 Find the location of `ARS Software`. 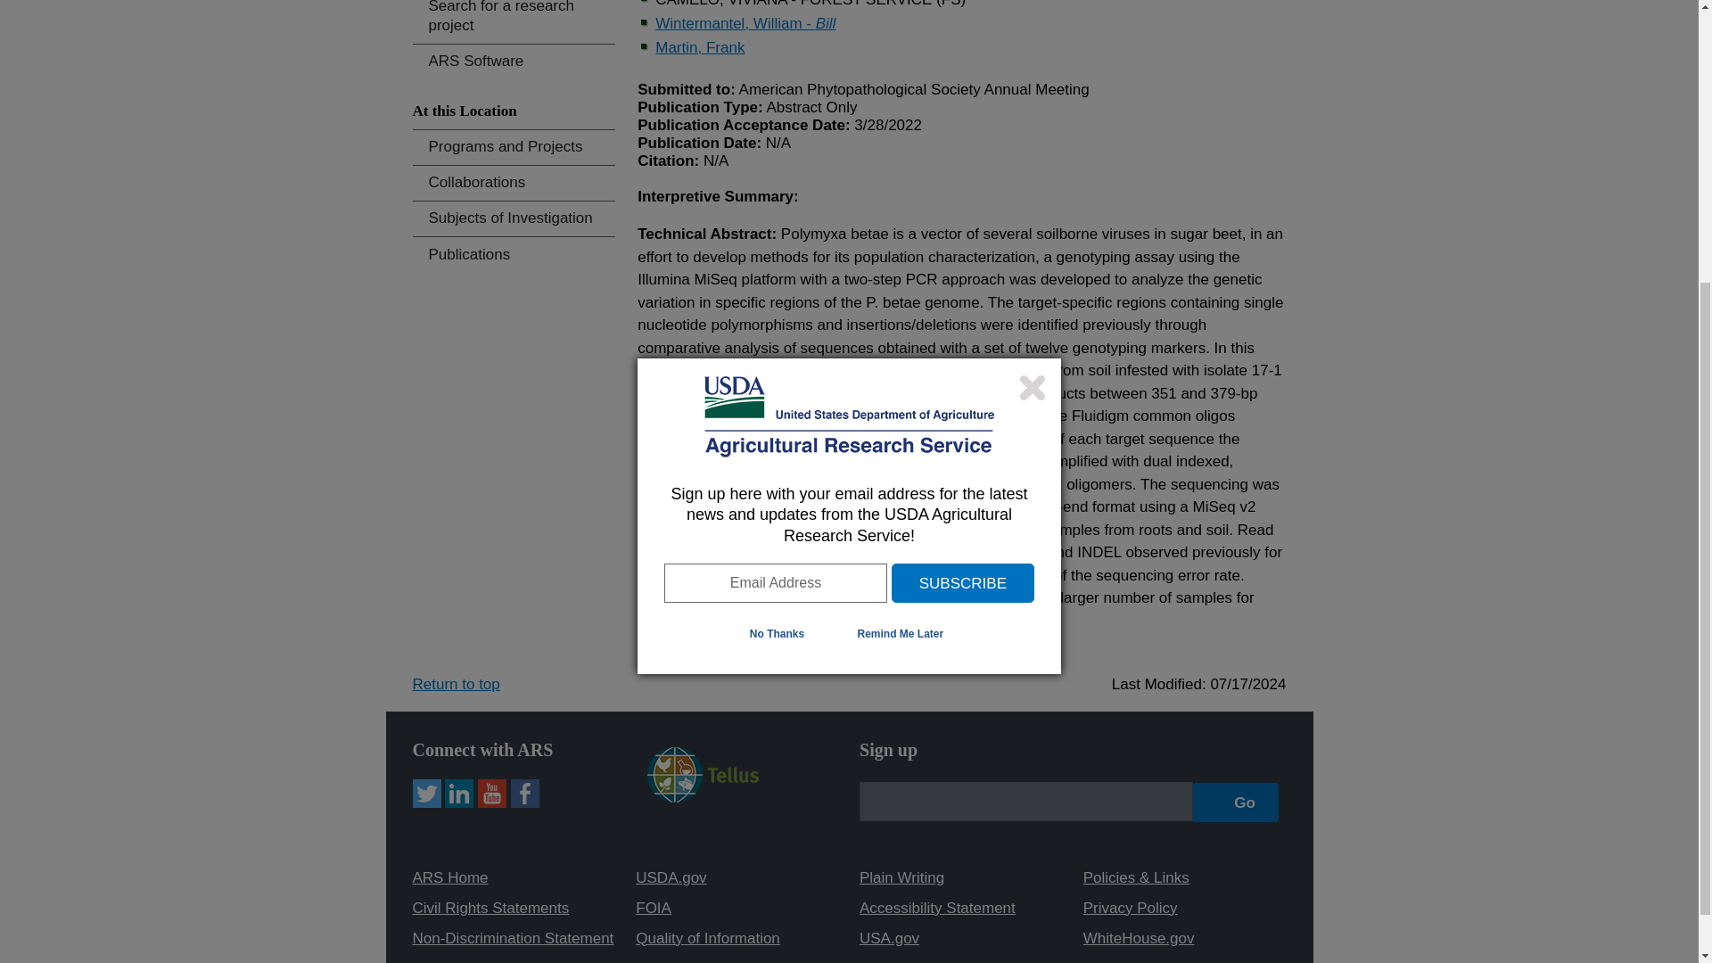

ARS Software is located at coordinates (514, 61).